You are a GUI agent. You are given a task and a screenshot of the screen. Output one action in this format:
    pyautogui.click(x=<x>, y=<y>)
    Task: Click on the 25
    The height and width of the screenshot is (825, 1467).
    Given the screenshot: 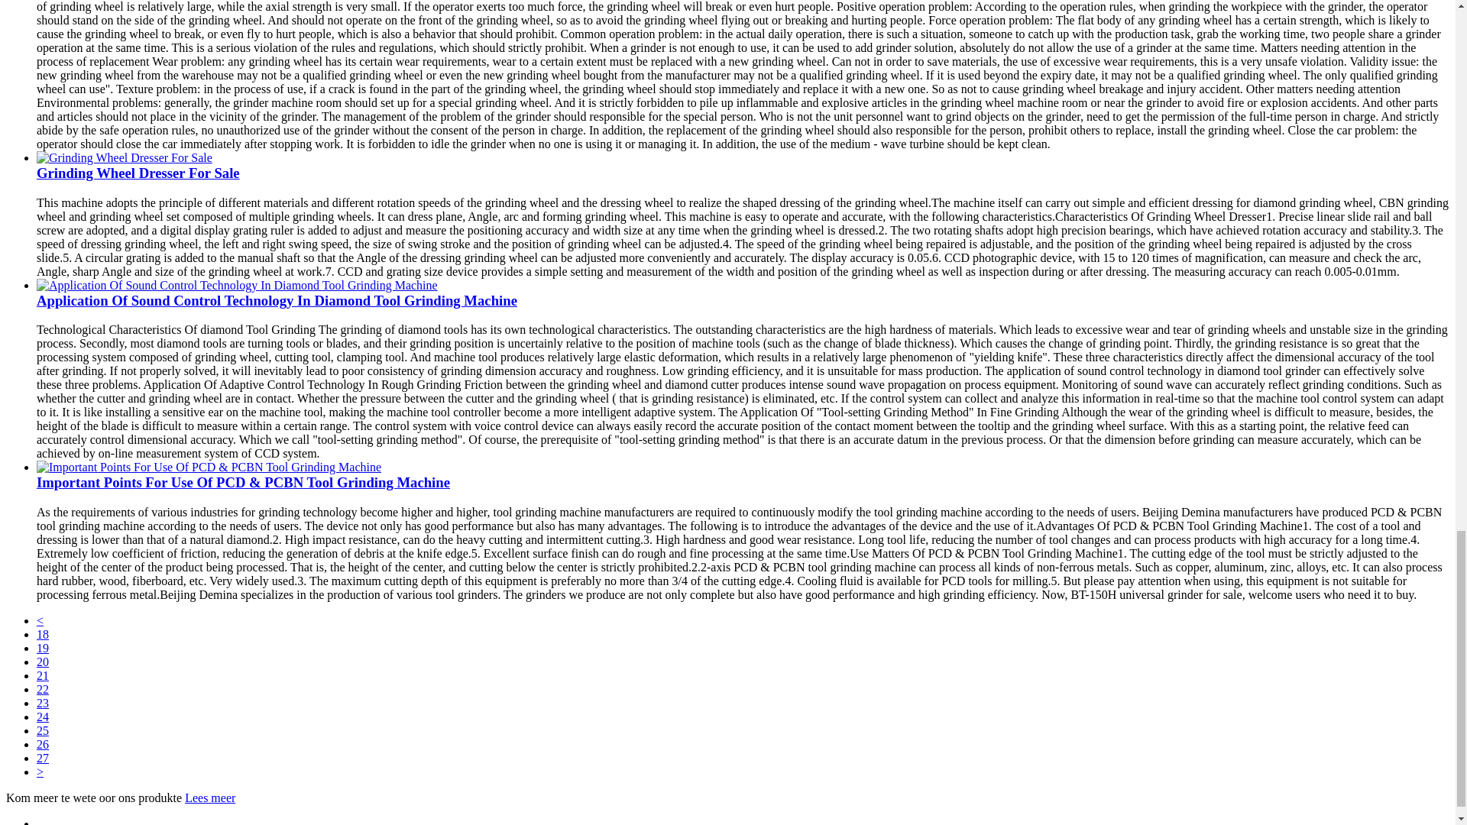 What is the action you would take?
    pyautogui.click(x=43, y=730)
    